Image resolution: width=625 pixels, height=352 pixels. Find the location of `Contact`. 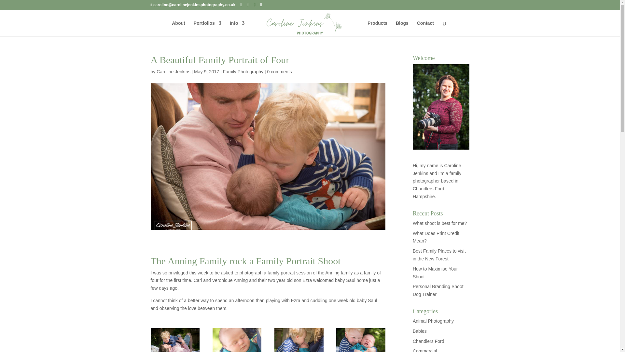

Contact is located at coordinates (425, 28).